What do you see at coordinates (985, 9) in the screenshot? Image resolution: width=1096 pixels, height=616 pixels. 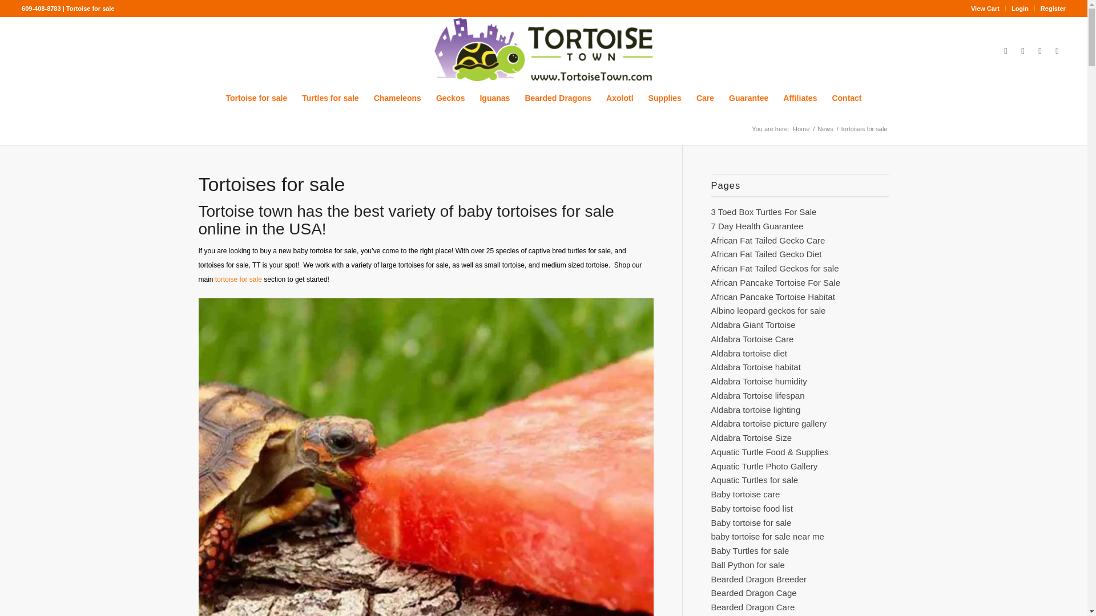 I see `View Cart` at bounding box center [985, 9].